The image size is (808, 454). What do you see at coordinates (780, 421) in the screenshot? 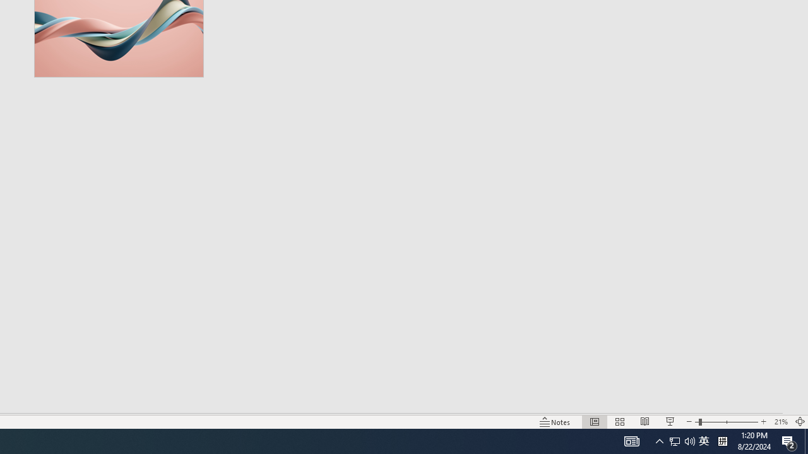
I see `Zoom 21%` at bounding box center [780, 421].